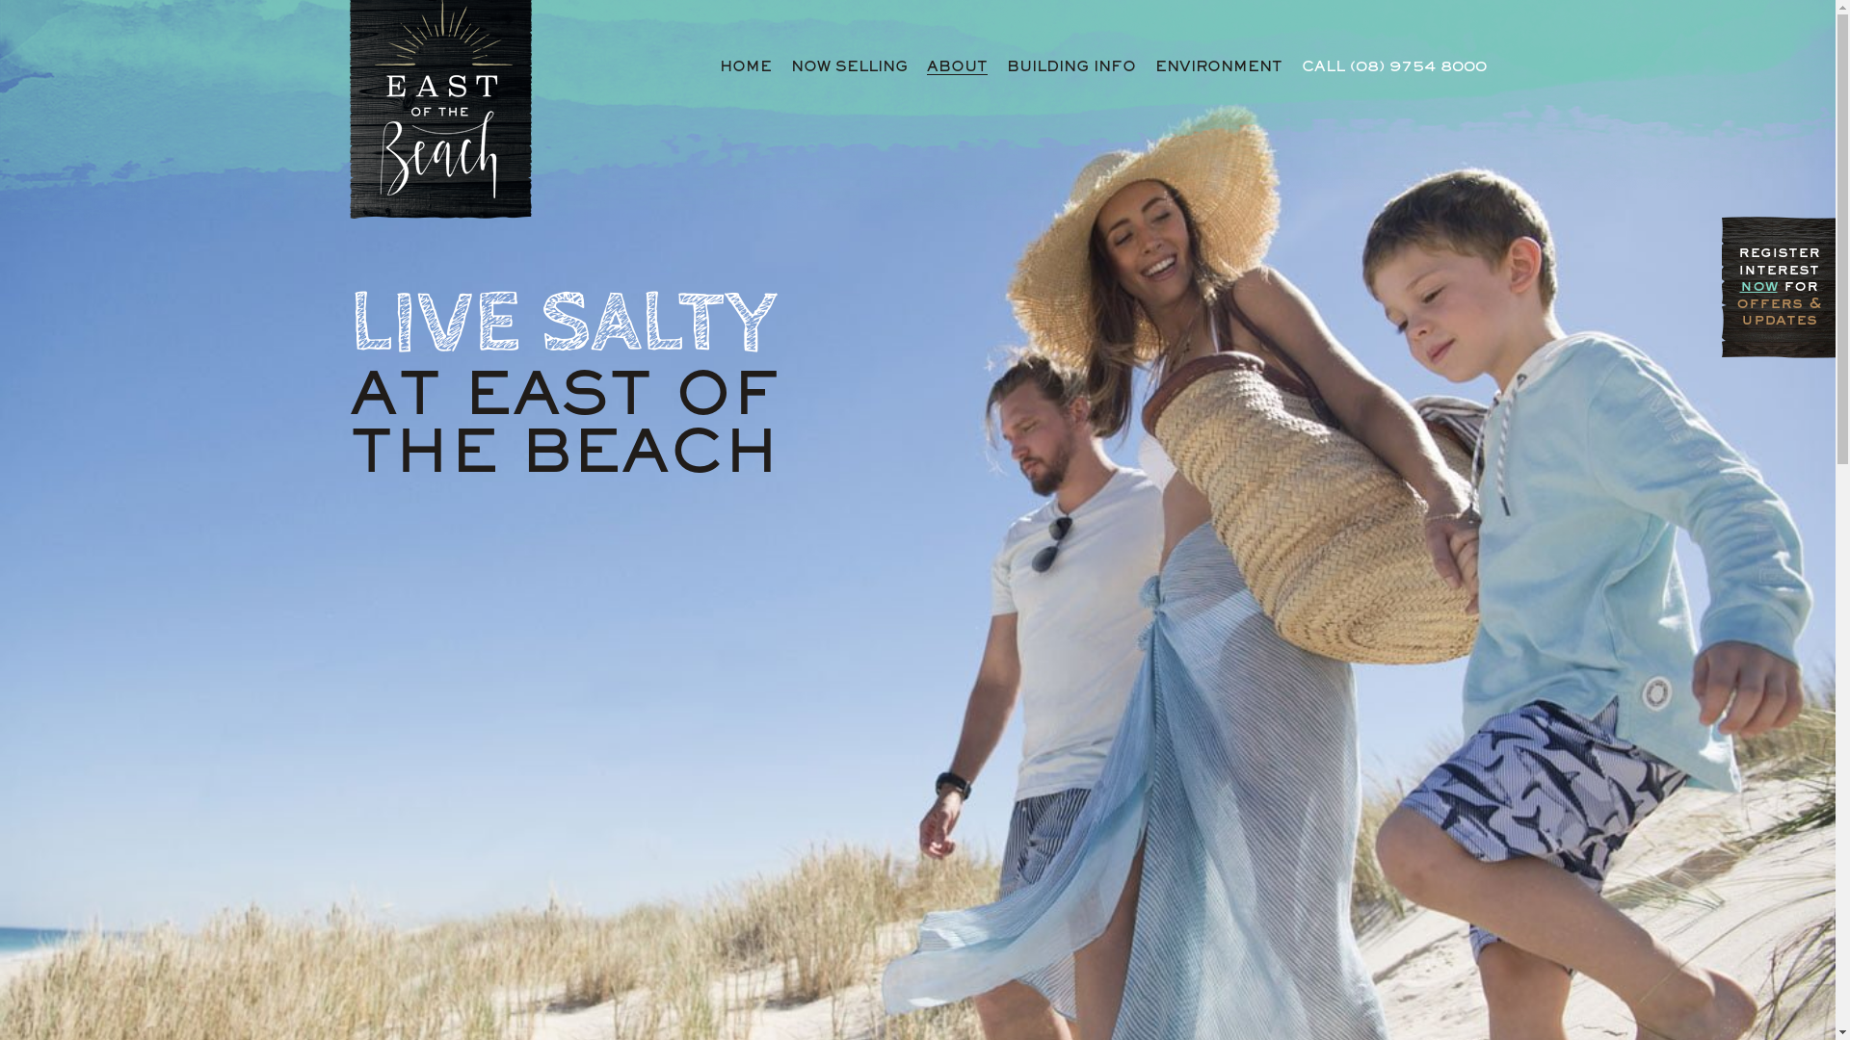 The width and height of the screenshot is (1850, 1040). I want to click on HOME, so click(745, 67).